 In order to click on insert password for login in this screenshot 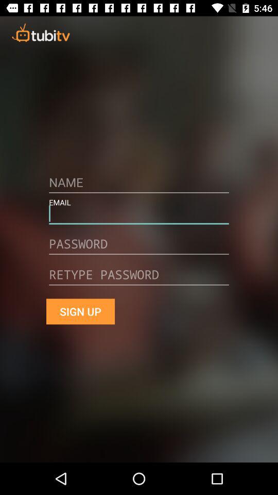, I will do `click(139, 247)`.